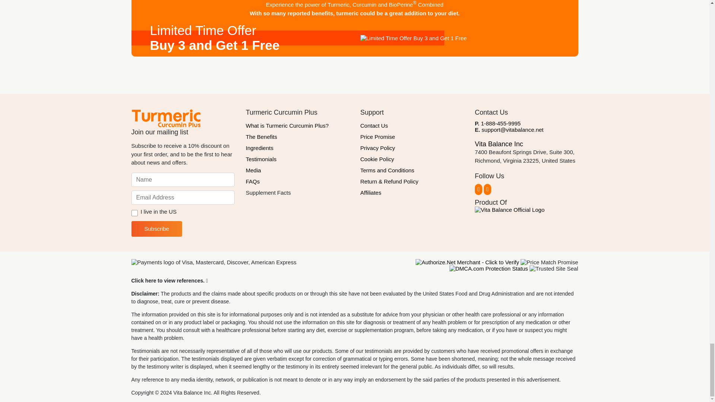 The height and width of the screenshot is (402, 715). Describe the element at coordinates (412, 137) in the screenshot. I see `Price Promise` at that location.